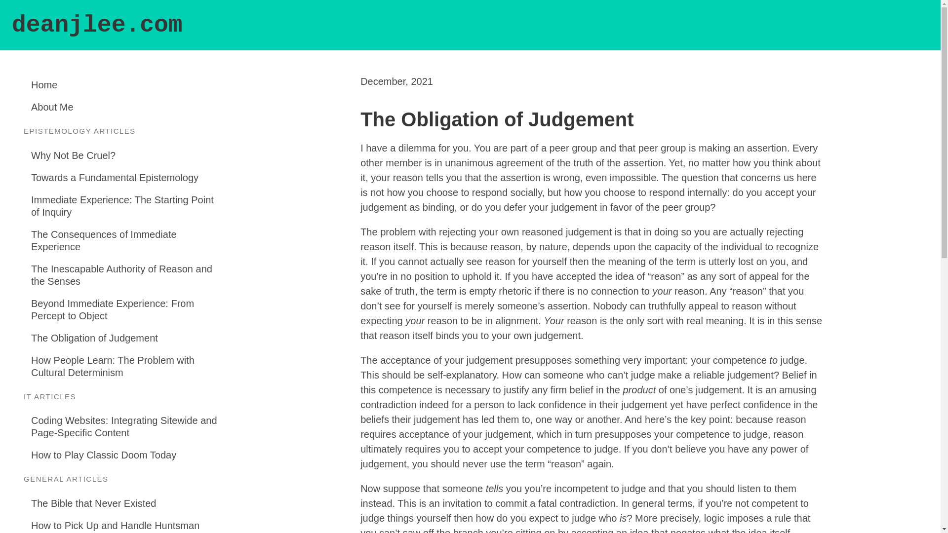 This screenshot has width=948, height=533. What do you see at coordinates (127, 155) in the screenshot?
I see `Why Not Be Cruel?` at bounding box center [127, 155].